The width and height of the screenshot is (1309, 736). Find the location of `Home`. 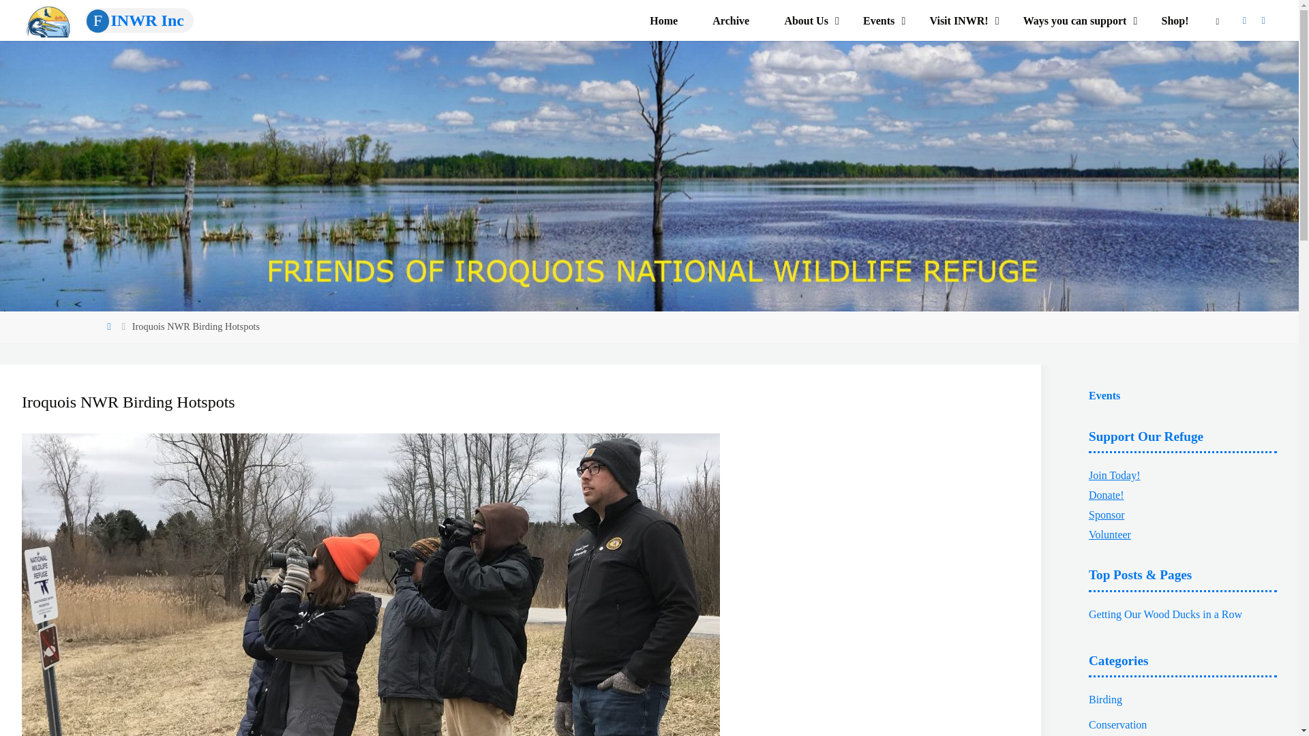

Home is located at coordinates (663, 20).